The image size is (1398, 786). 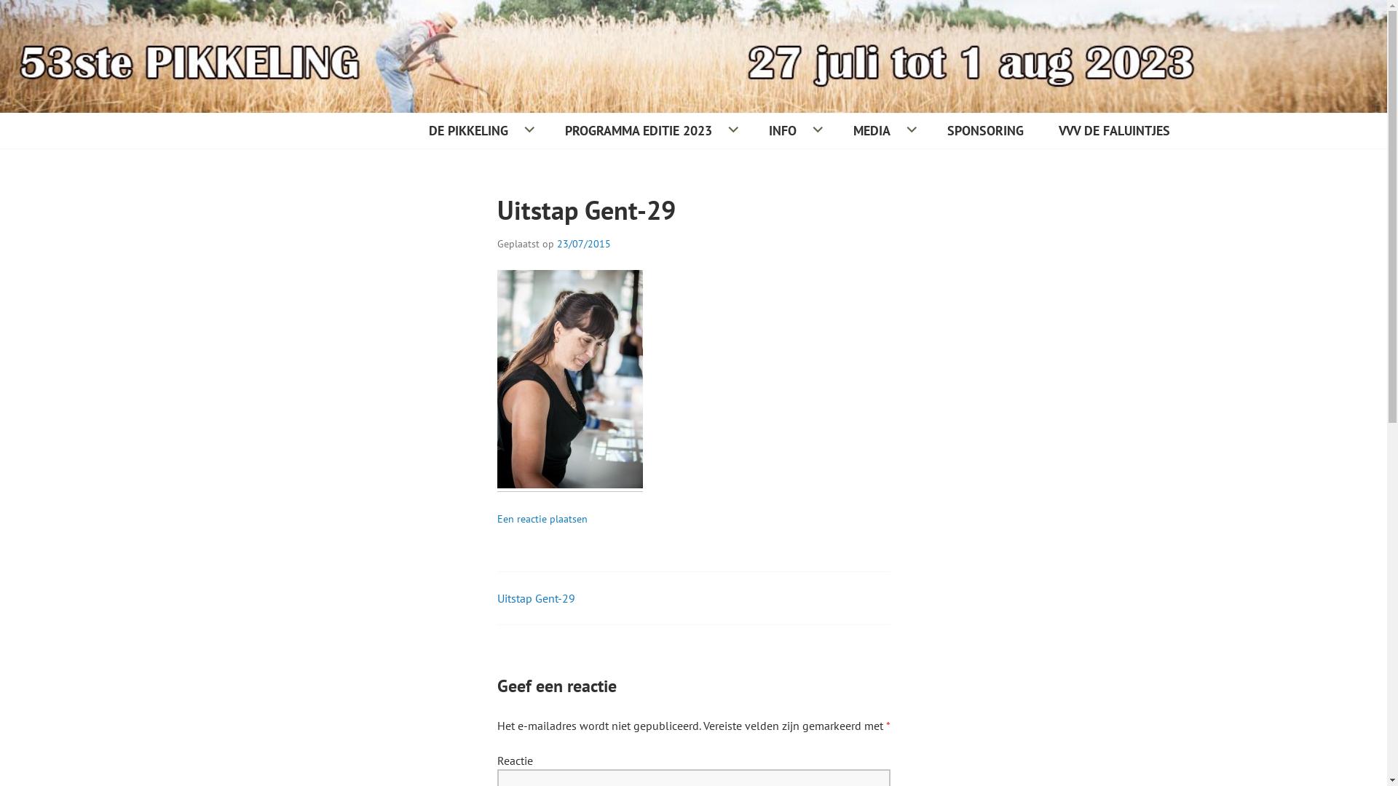 I want to click on INFO, so click(x=794, y=131).